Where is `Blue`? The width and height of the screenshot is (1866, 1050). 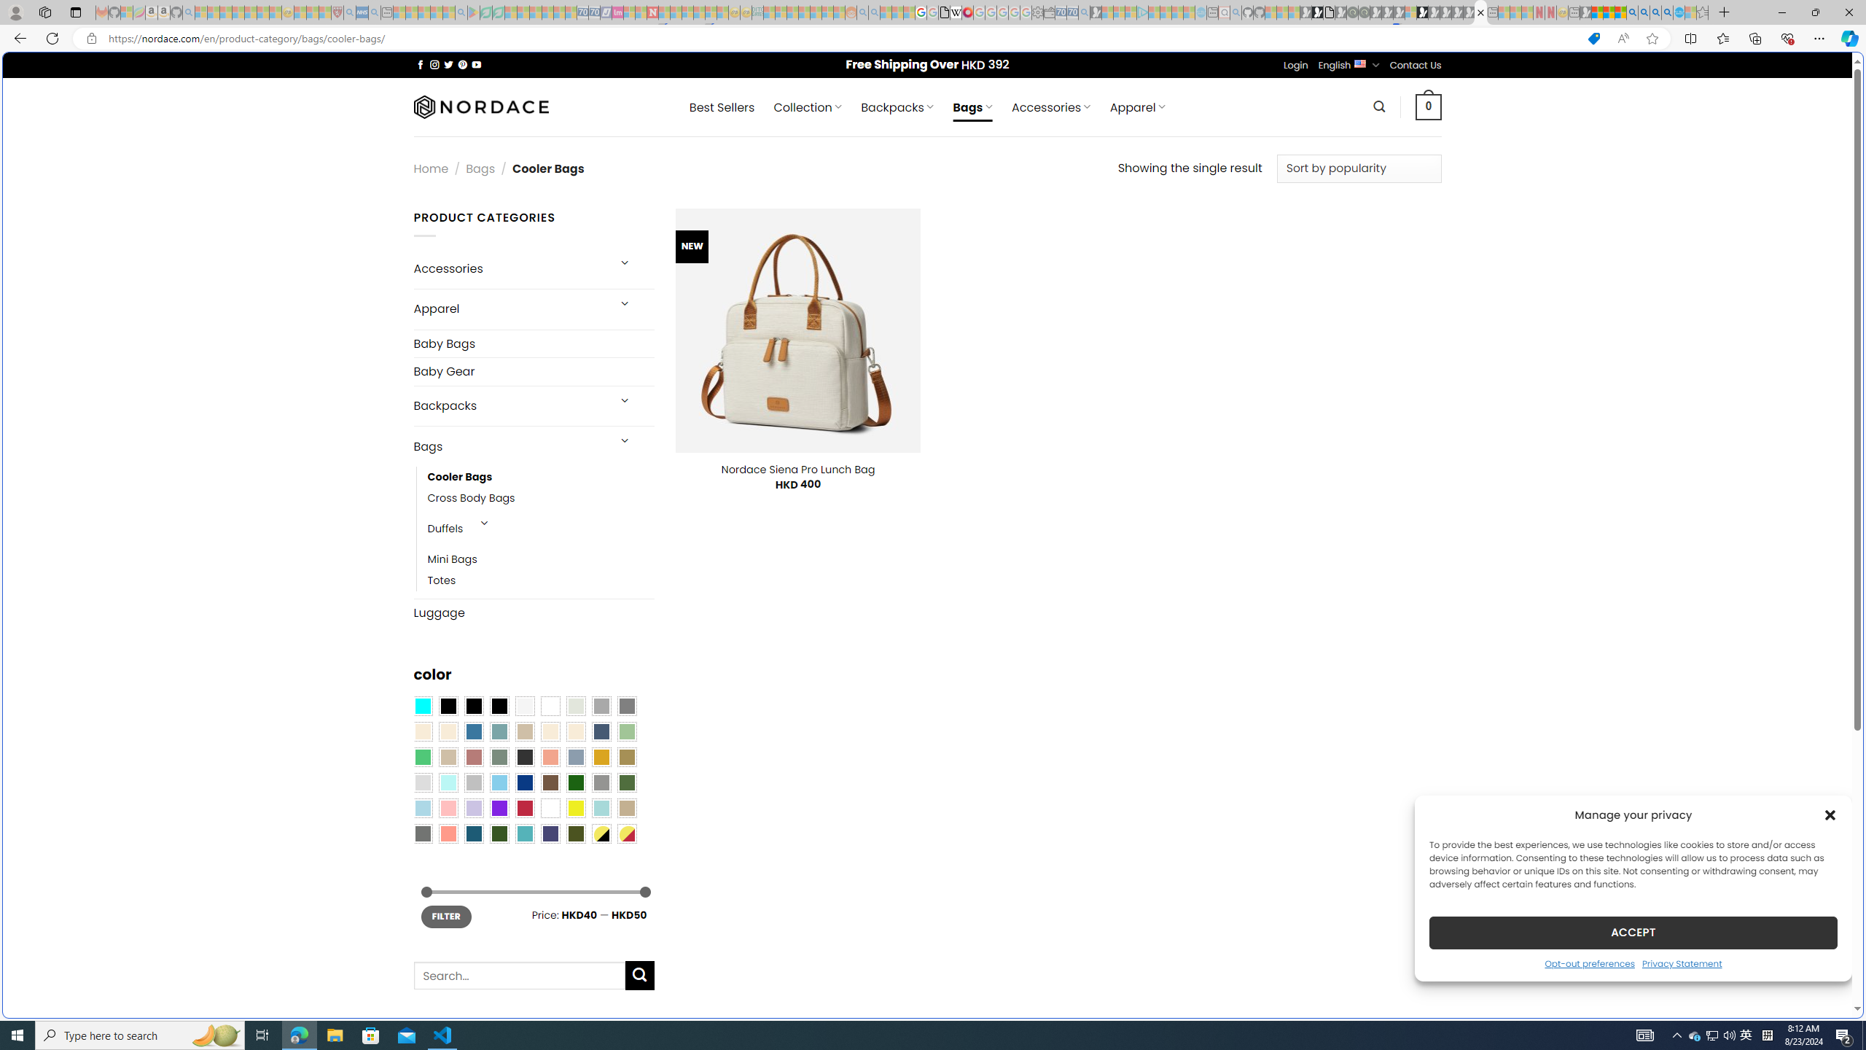 Blue is located at coordinates (474, 731).